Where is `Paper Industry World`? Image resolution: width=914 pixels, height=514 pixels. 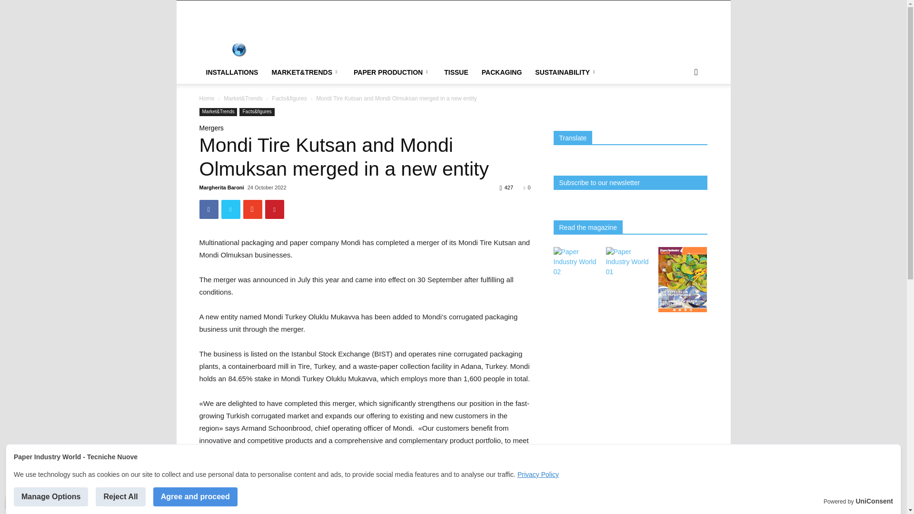
Paper Industry World is located at coordinates (630, 271).